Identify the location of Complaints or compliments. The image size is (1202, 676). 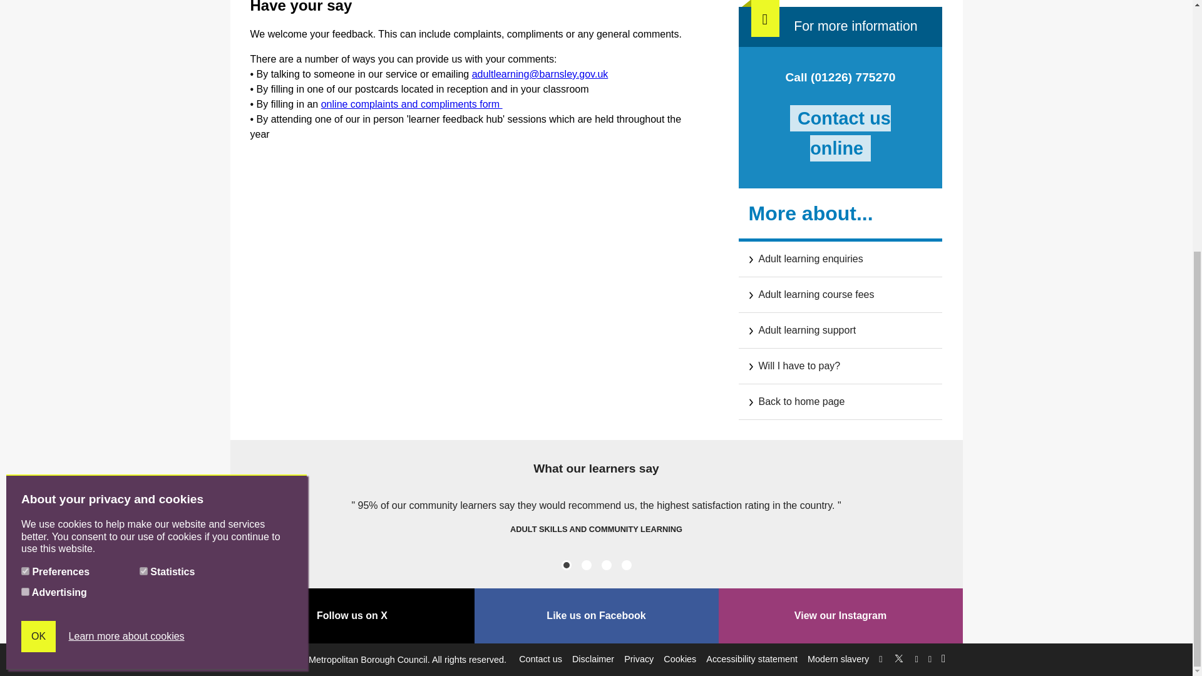
(411, 104).